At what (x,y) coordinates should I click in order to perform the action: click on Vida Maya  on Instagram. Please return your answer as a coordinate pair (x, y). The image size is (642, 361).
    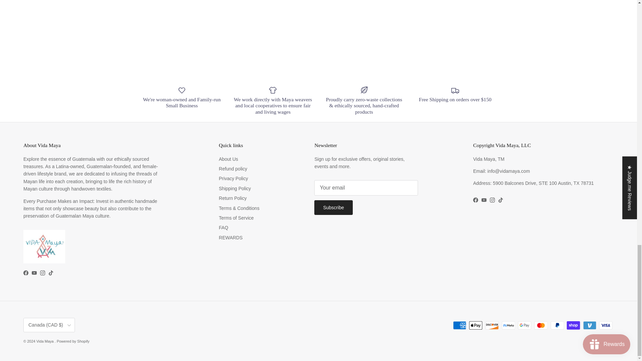
    Looking at the image, I should click on (492, 200).